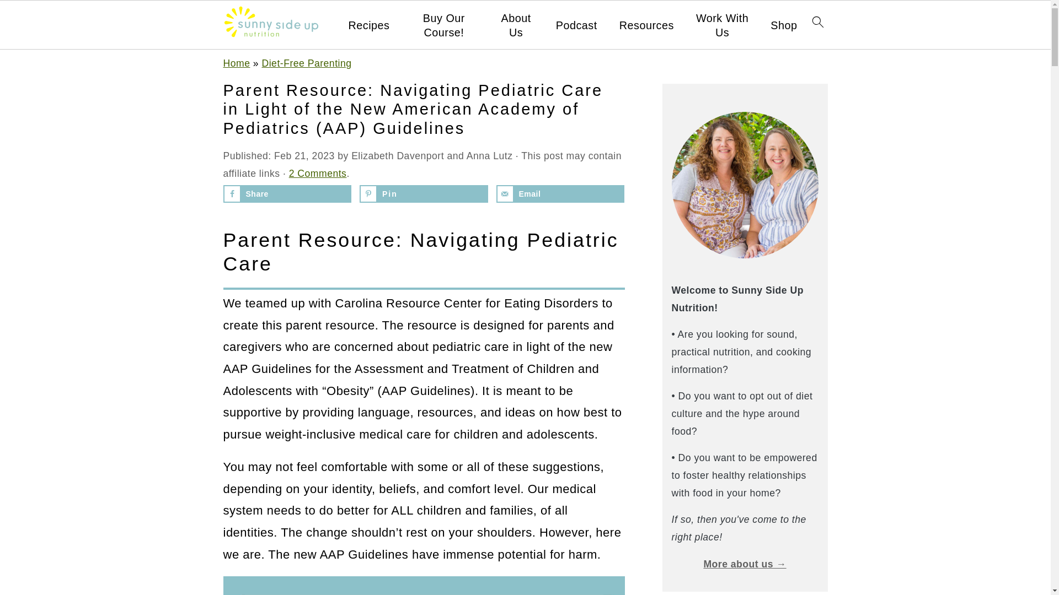  Describe the element at coordinates (236, 63) in the screenshot. I see `Home` at that location.